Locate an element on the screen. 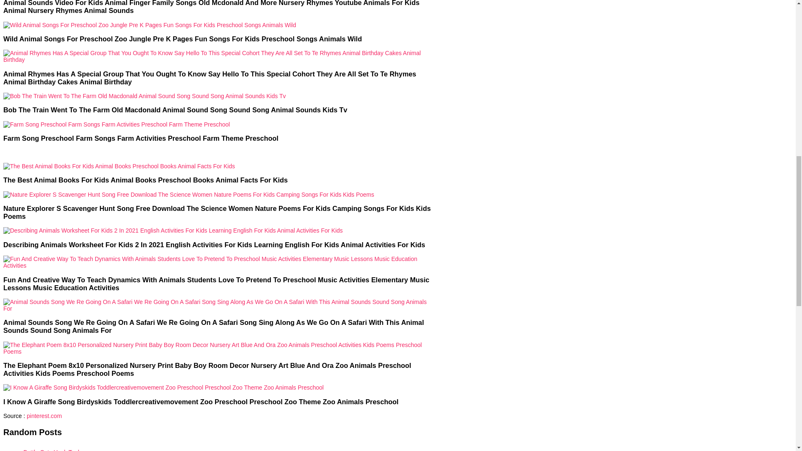 This screenshot has width=802, height=451. pinterest.com is located at coordinates (44, 416).